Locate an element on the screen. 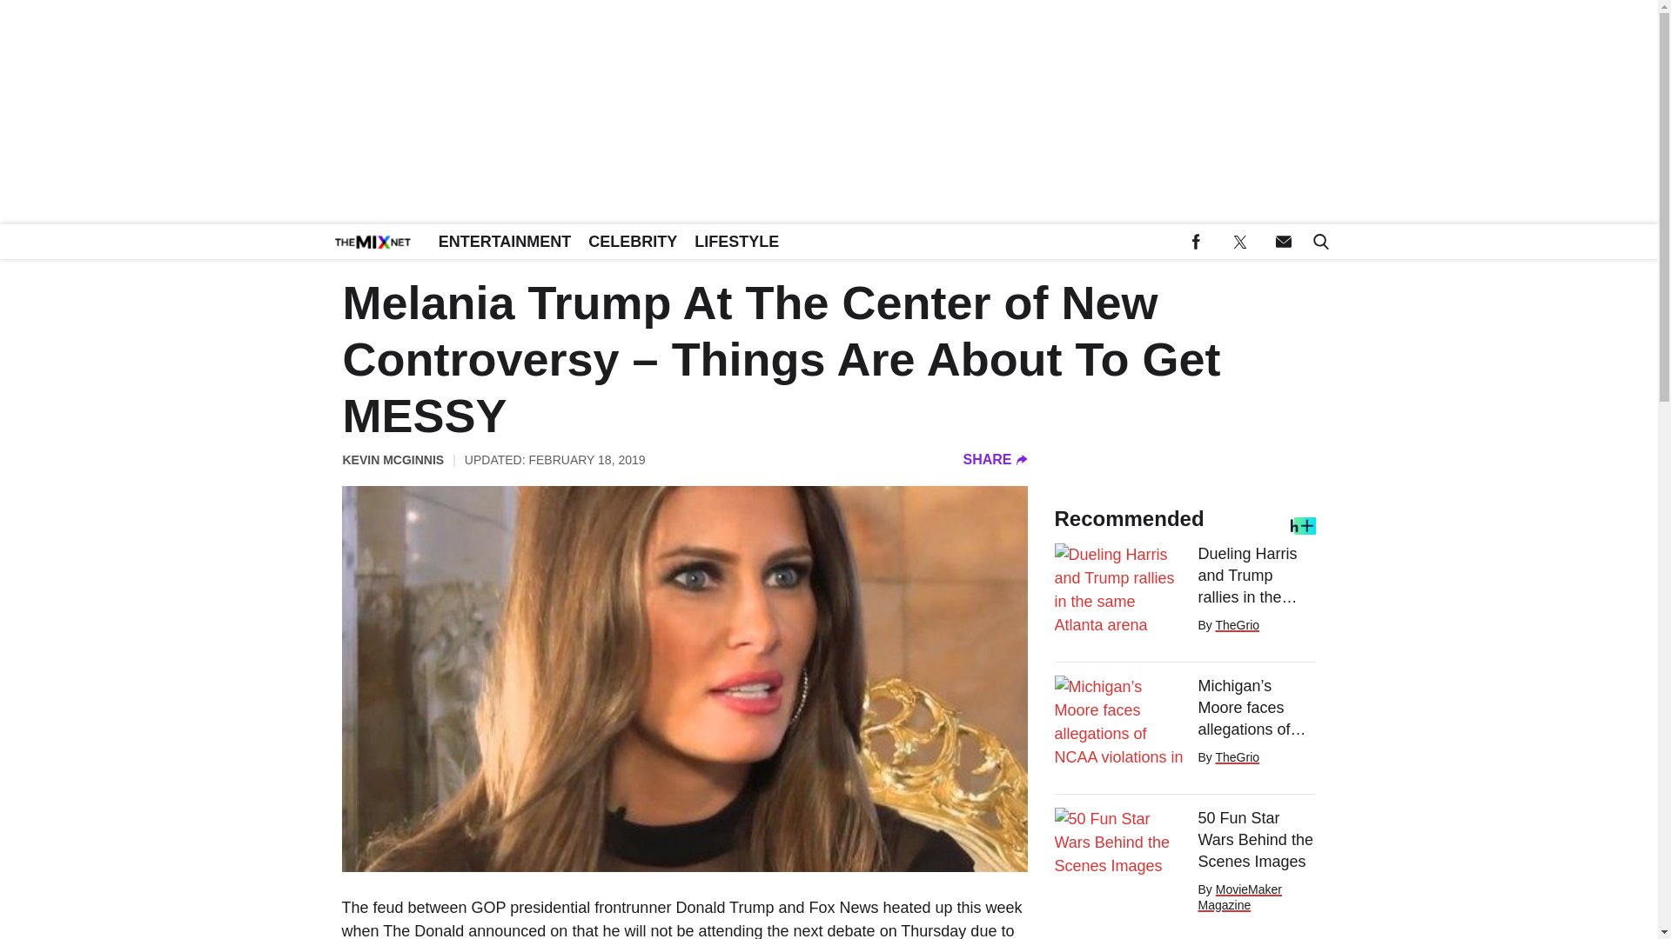 This screenshot has width=1671, height=939. Follow us on Twitter is located at coordinates (1239, 242).